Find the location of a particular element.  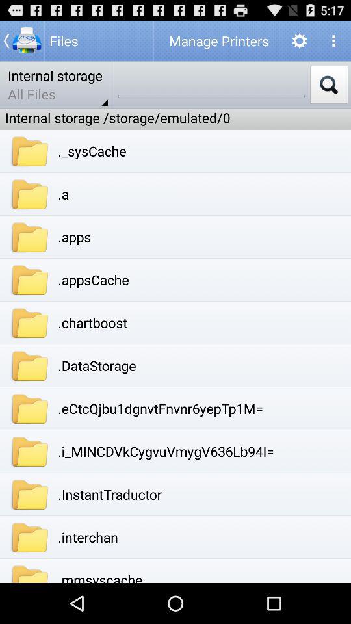

jump to .apps item is located at coordinates (74, 237).